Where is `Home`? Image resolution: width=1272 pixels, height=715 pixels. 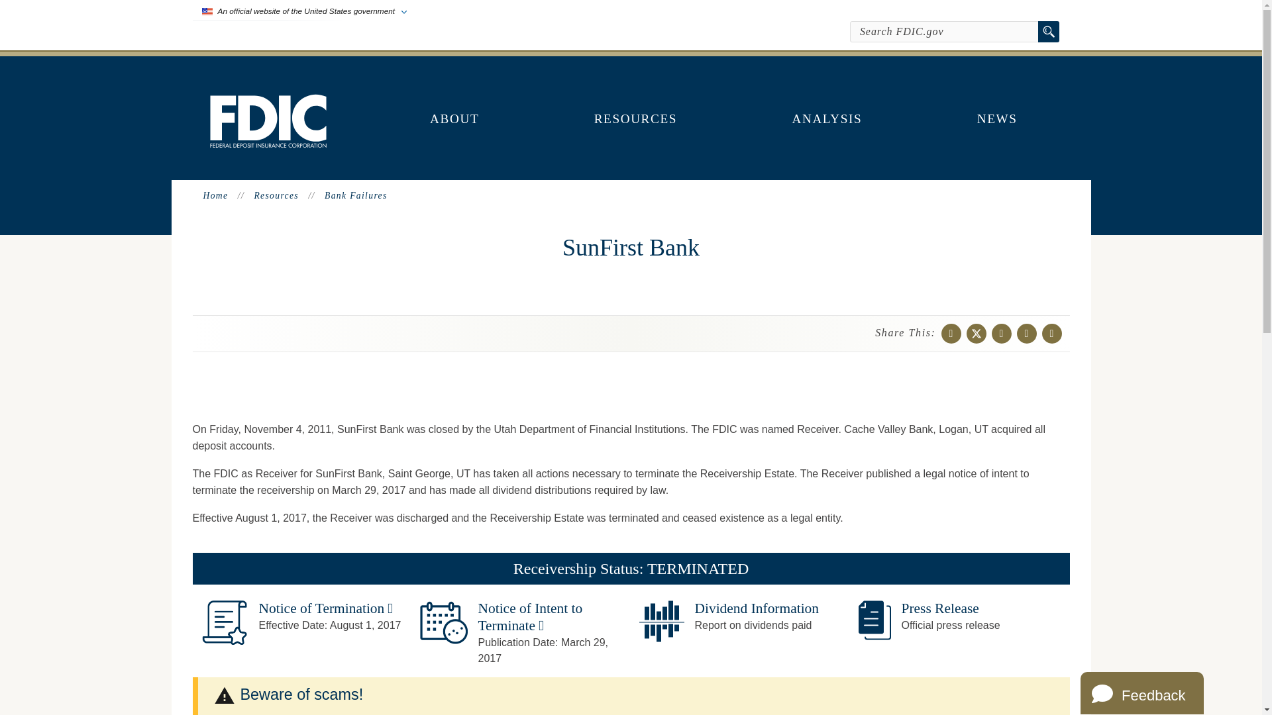 Home is located at coordinates (268, 144).